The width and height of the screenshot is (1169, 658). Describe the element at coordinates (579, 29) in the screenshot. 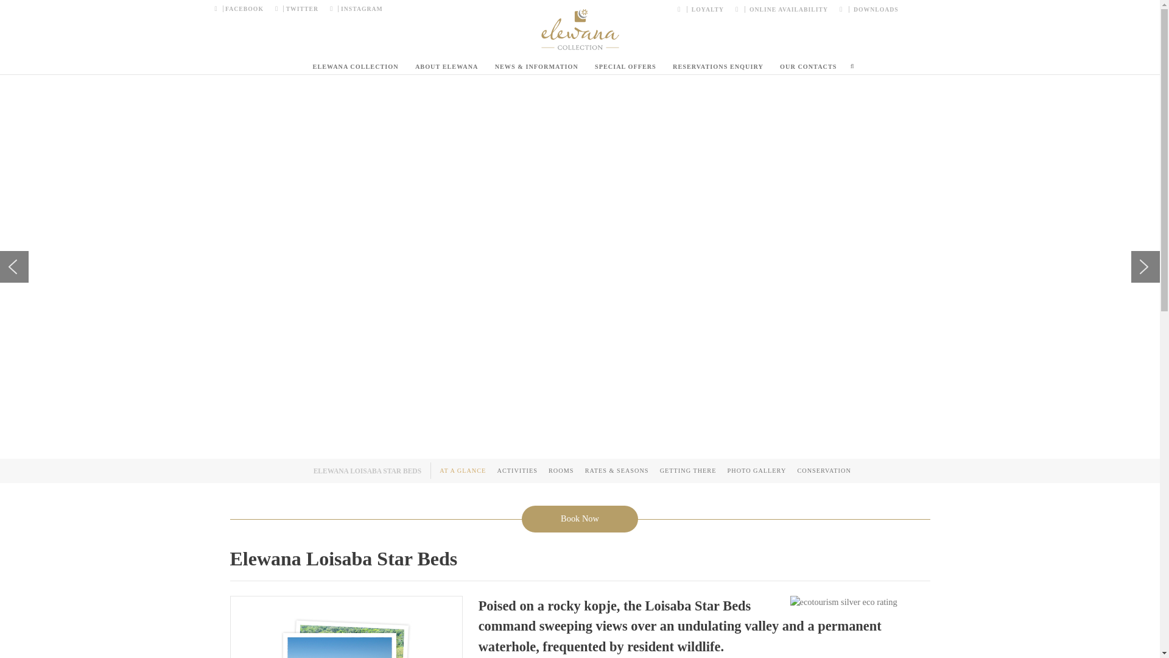

I see `elewana` at that location.